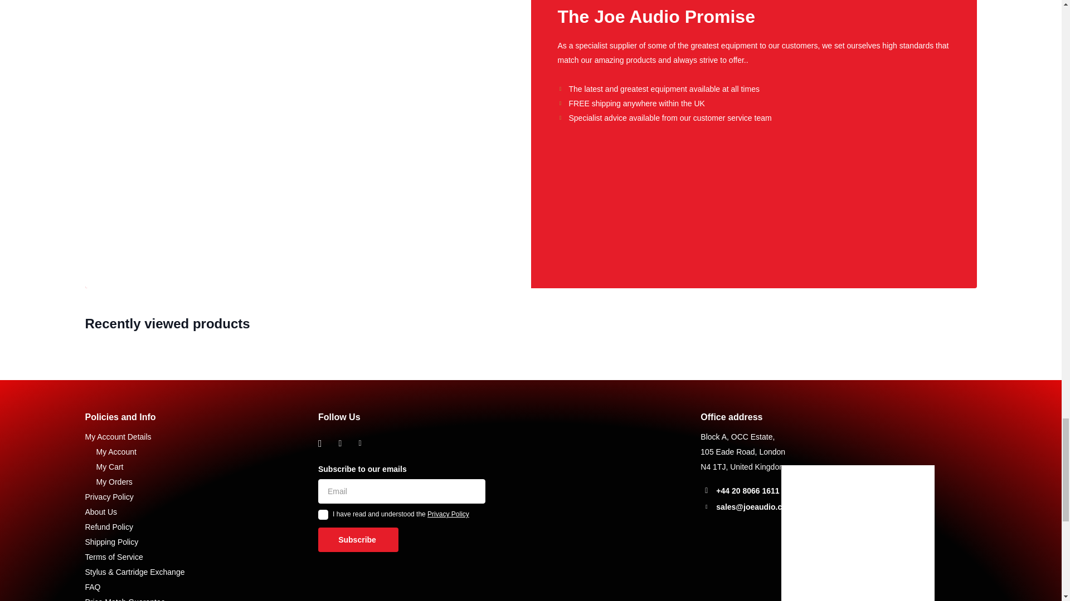  Describe the element at coordinates (111, 541) in the screenshot. I see `Shipping Policy` at that location.